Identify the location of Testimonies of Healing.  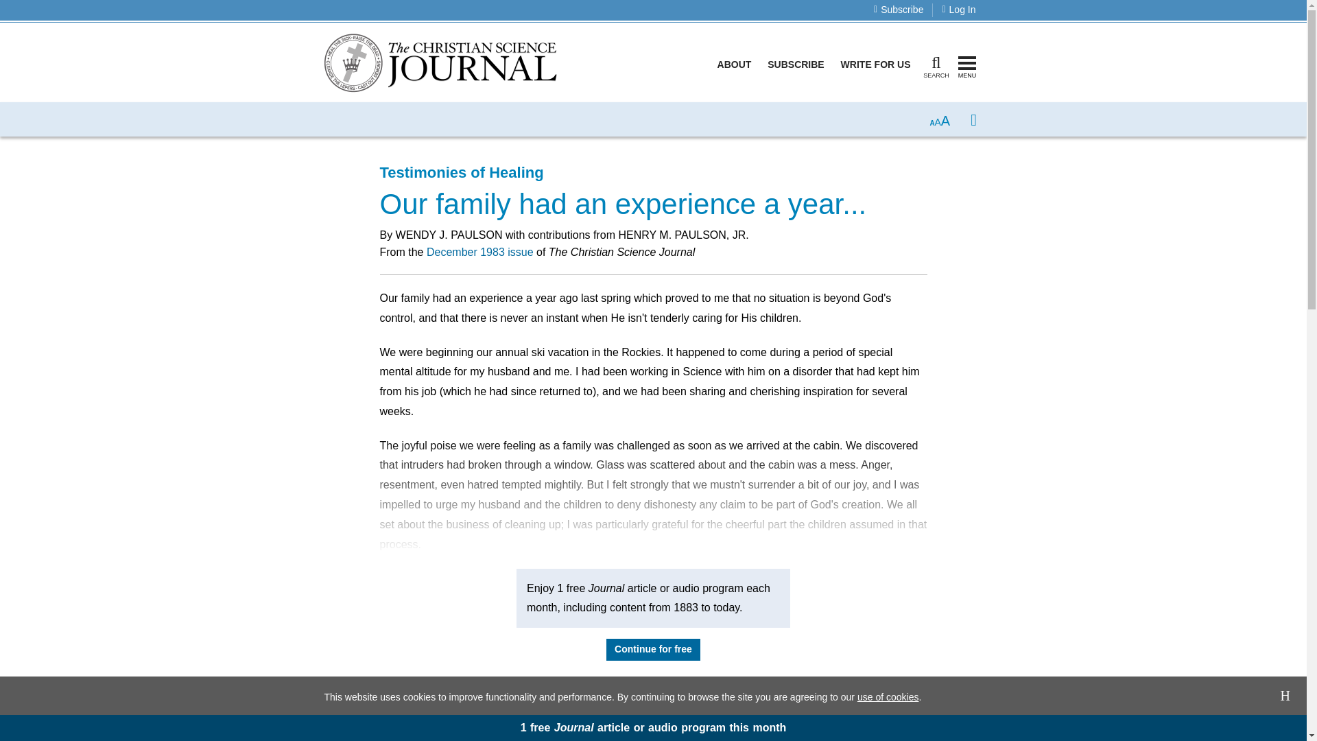
(462, 172).